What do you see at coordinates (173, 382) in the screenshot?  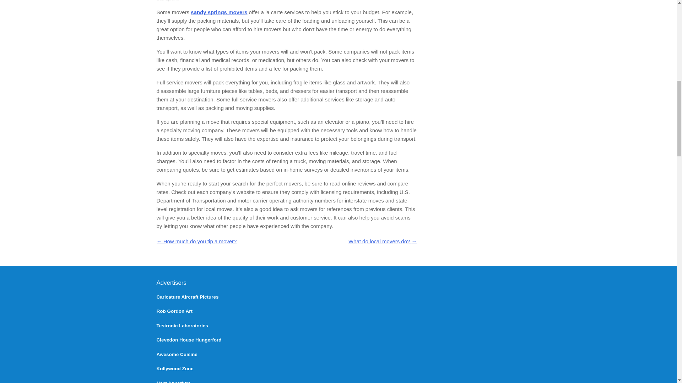 I see `Next Aquarium` at bounding box center [173, 382].